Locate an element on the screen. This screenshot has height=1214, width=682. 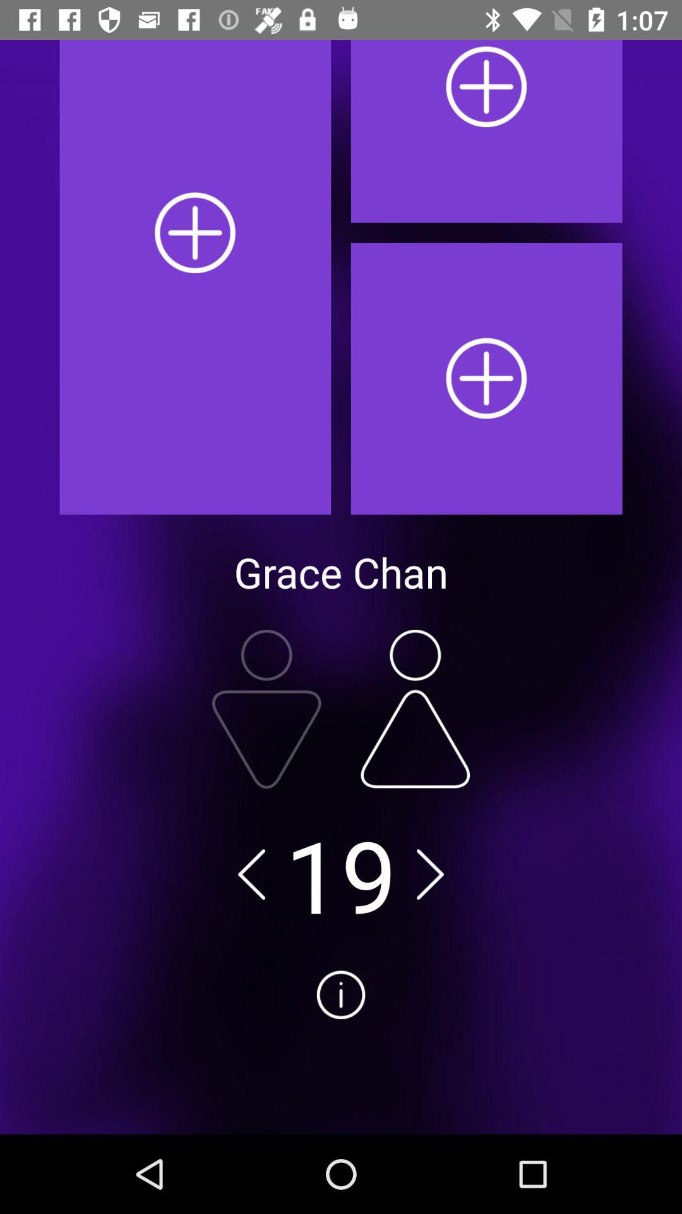
go back is located at coordinates (251, 874).